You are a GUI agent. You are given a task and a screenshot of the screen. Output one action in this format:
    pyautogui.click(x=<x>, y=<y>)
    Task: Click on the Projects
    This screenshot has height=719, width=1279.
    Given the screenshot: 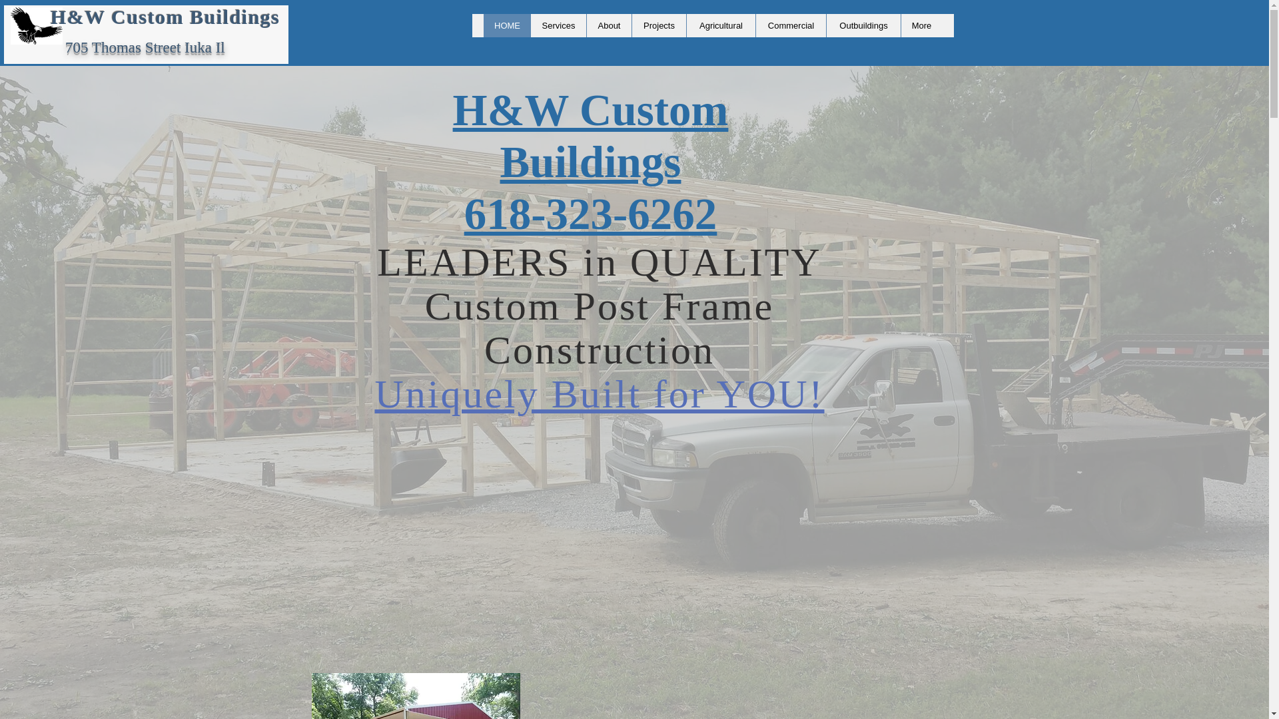 What is the action you would take?
    pyautogui.click(x=658, y=25)
    